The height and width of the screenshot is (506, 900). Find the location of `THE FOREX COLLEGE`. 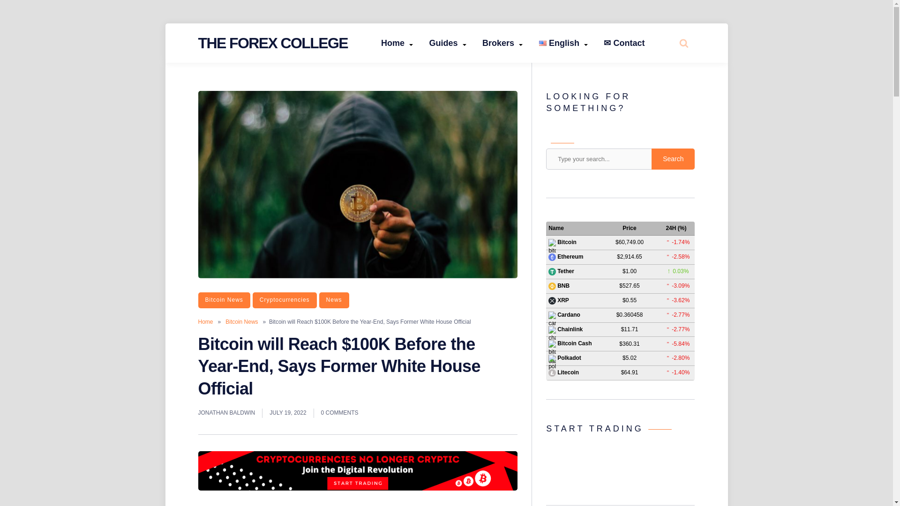

THE FOREX COLLEGE is located at coordinates (273, 43).